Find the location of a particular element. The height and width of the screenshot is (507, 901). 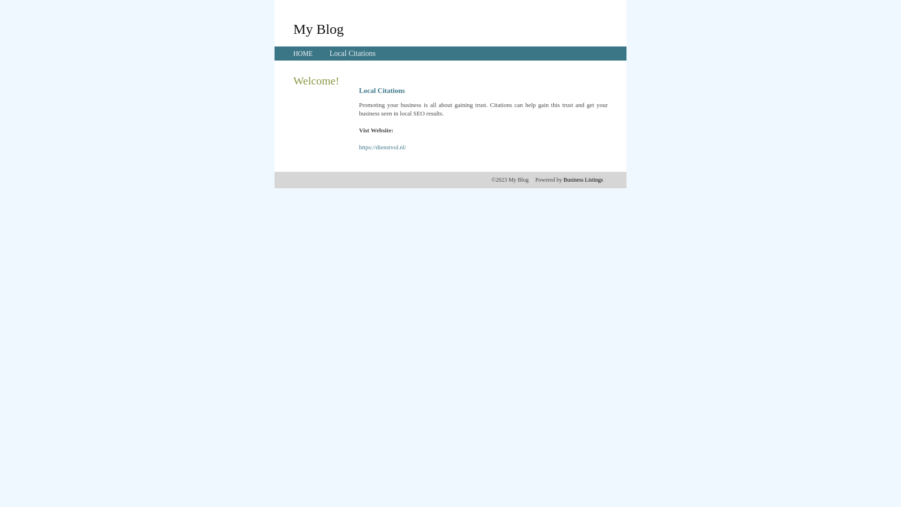

Business Listings is located at coordinates (583, 180).